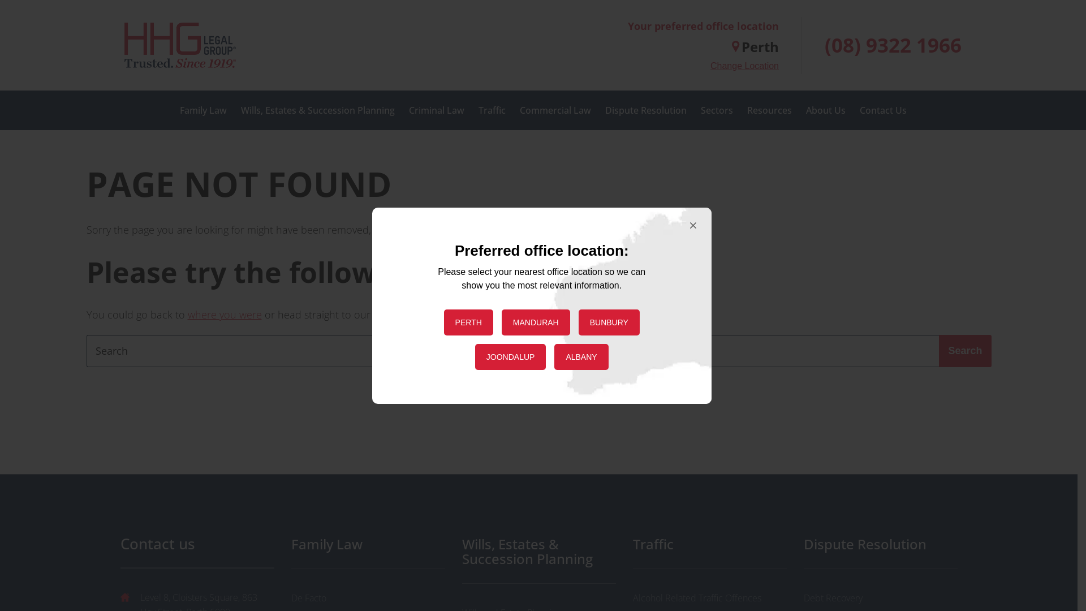 This screenshot has height=611, width=1086. Describe the element at coordinates (436, 110) in the screenshot. I see `Criminal Law` at that location.